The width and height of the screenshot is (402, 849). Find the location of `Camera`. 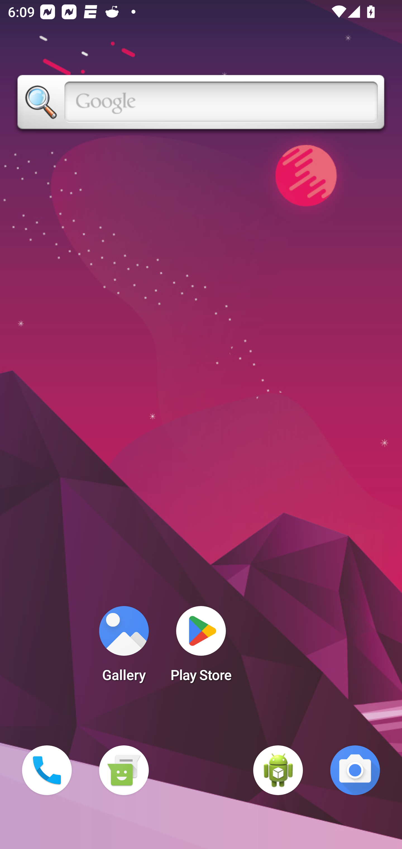

Camera is located at coordinates (355, 770).